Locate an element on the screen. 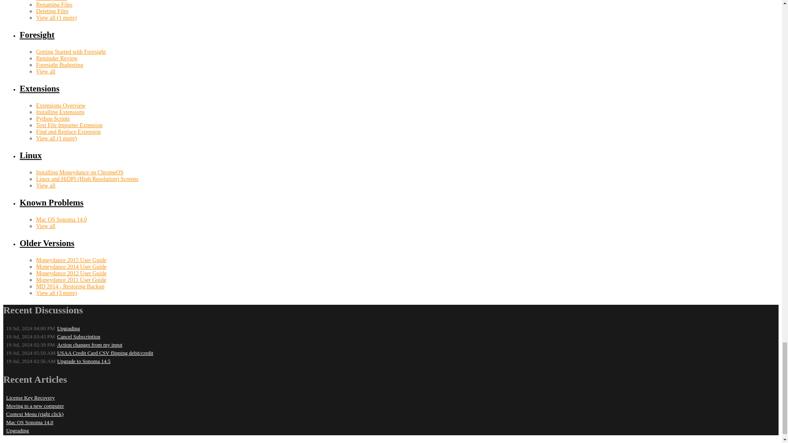 The height and width of the screenshot is (443, 788). 19 Jul, 2024 04:00 PM is located at coordinates (30, 328).